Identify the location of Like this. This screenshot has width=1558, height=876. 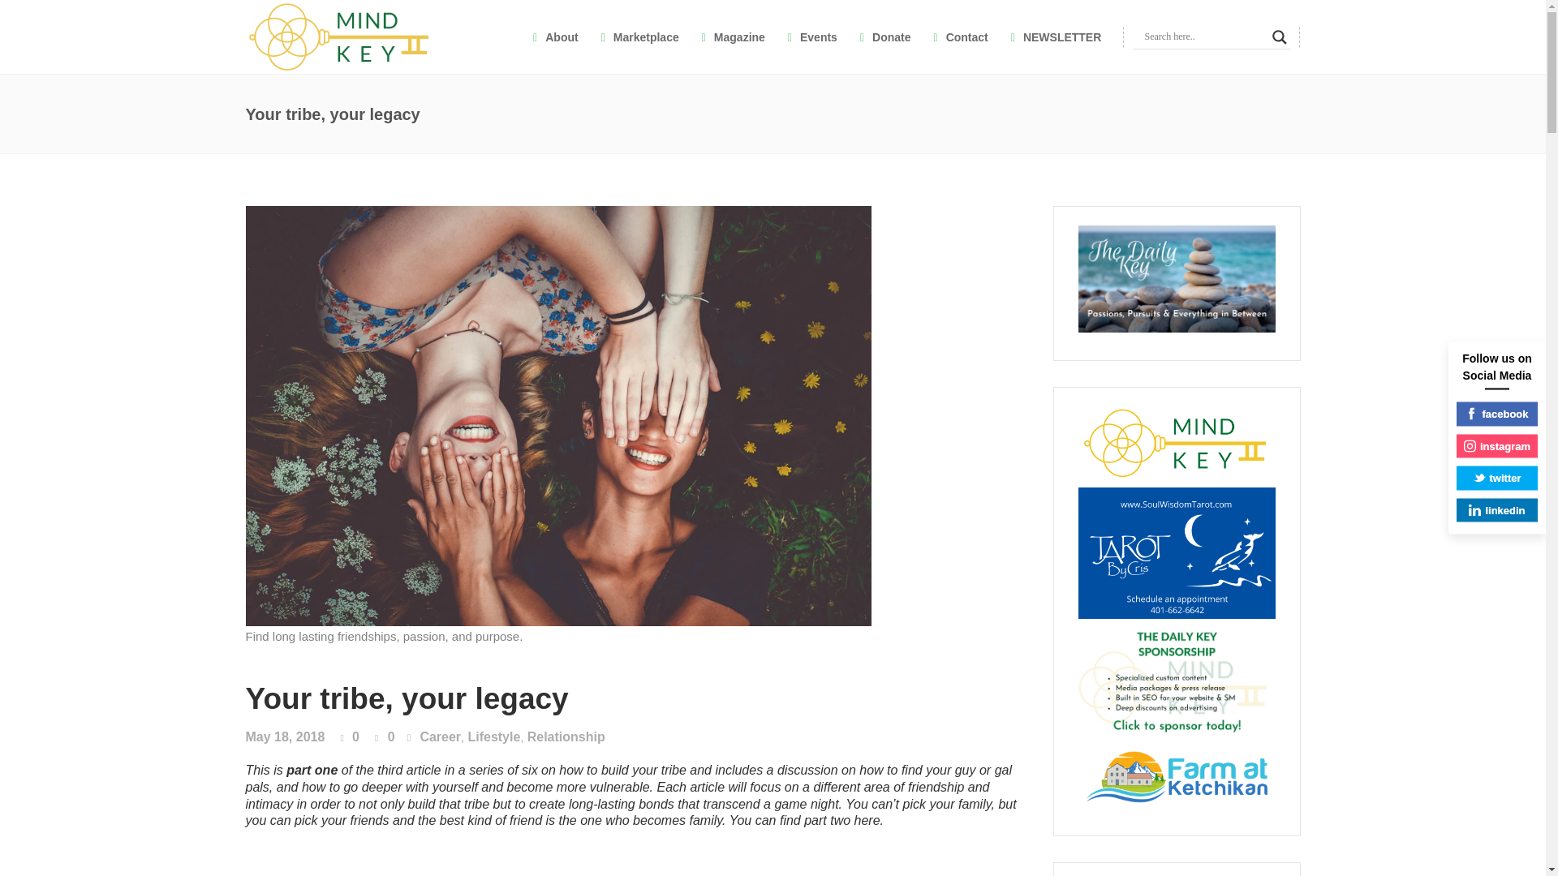
(351, 737).